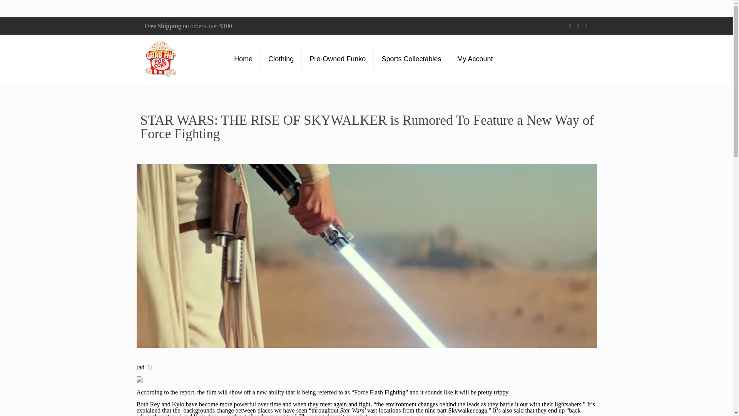  Describe the element at coordinates (570, 26) in the screenshot. I see `Facebook` at that location.